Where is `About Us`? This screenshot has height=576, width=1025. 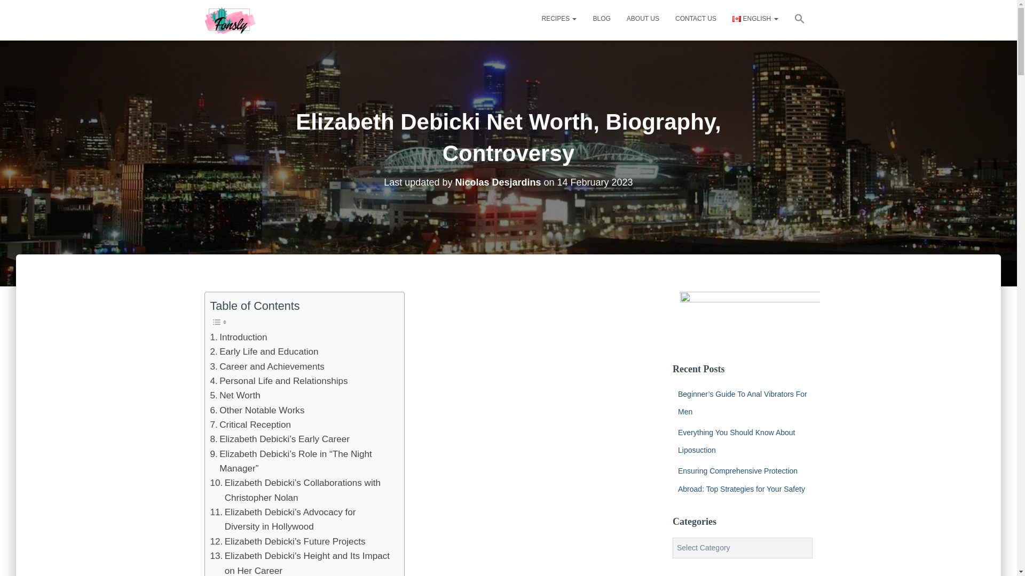
About Us is located at coordinates (643, 18).